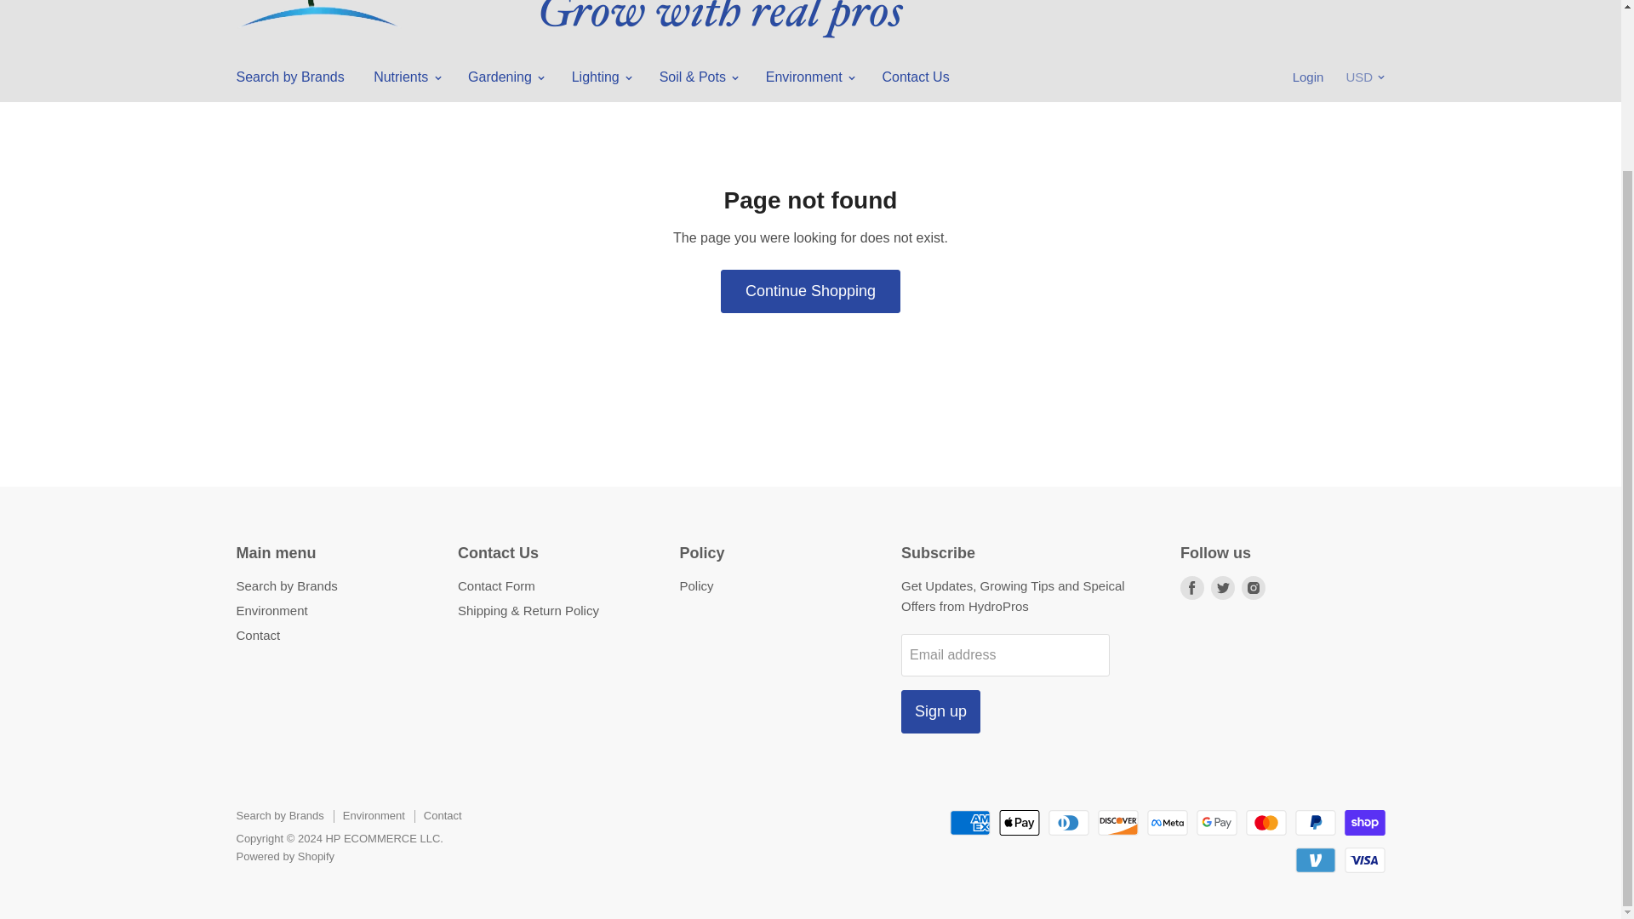 The height and width of the screenshot is (919, 1634). Describe the element at coordinates (1365, 822) in the screenshot. I see `Shop Pay` at that location.